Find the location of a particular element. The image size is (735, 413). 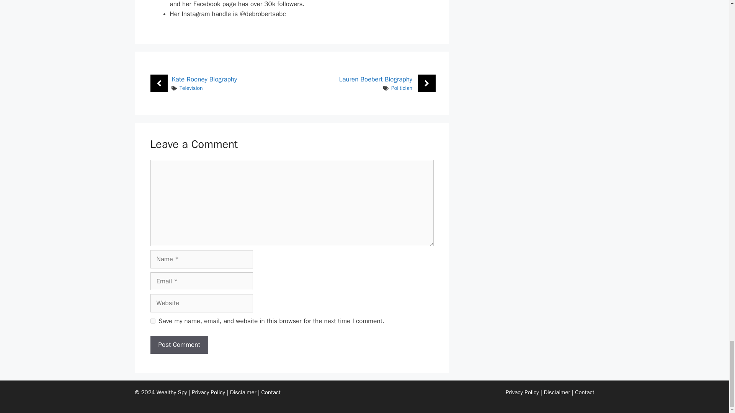

yes is located at coordinates (152, 320).